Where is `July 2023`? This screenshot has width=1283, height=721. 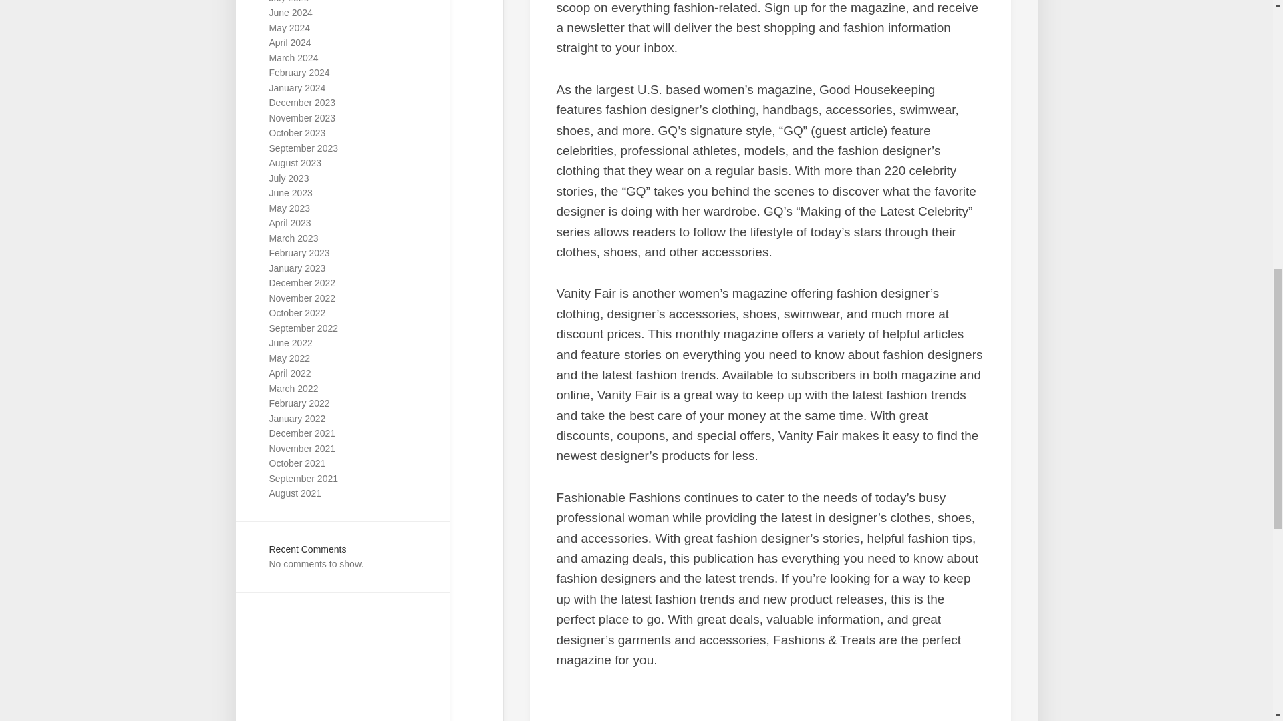 July 2023 is located at coordinates (289, 178).